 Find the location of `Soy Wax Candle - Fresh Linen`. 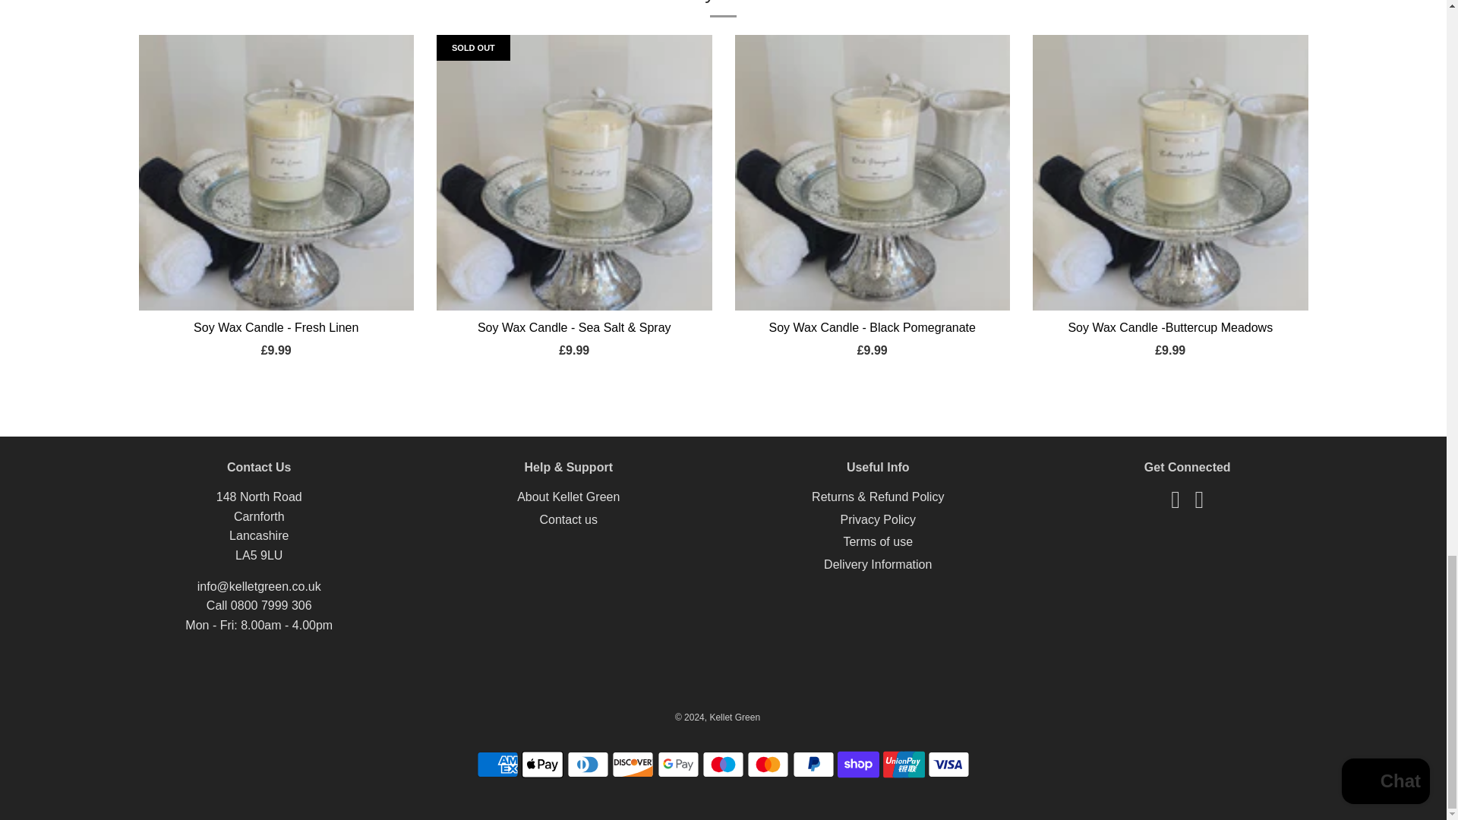

Soy Wax Candle - Fresh Linen is located at coordinates (276, 173).